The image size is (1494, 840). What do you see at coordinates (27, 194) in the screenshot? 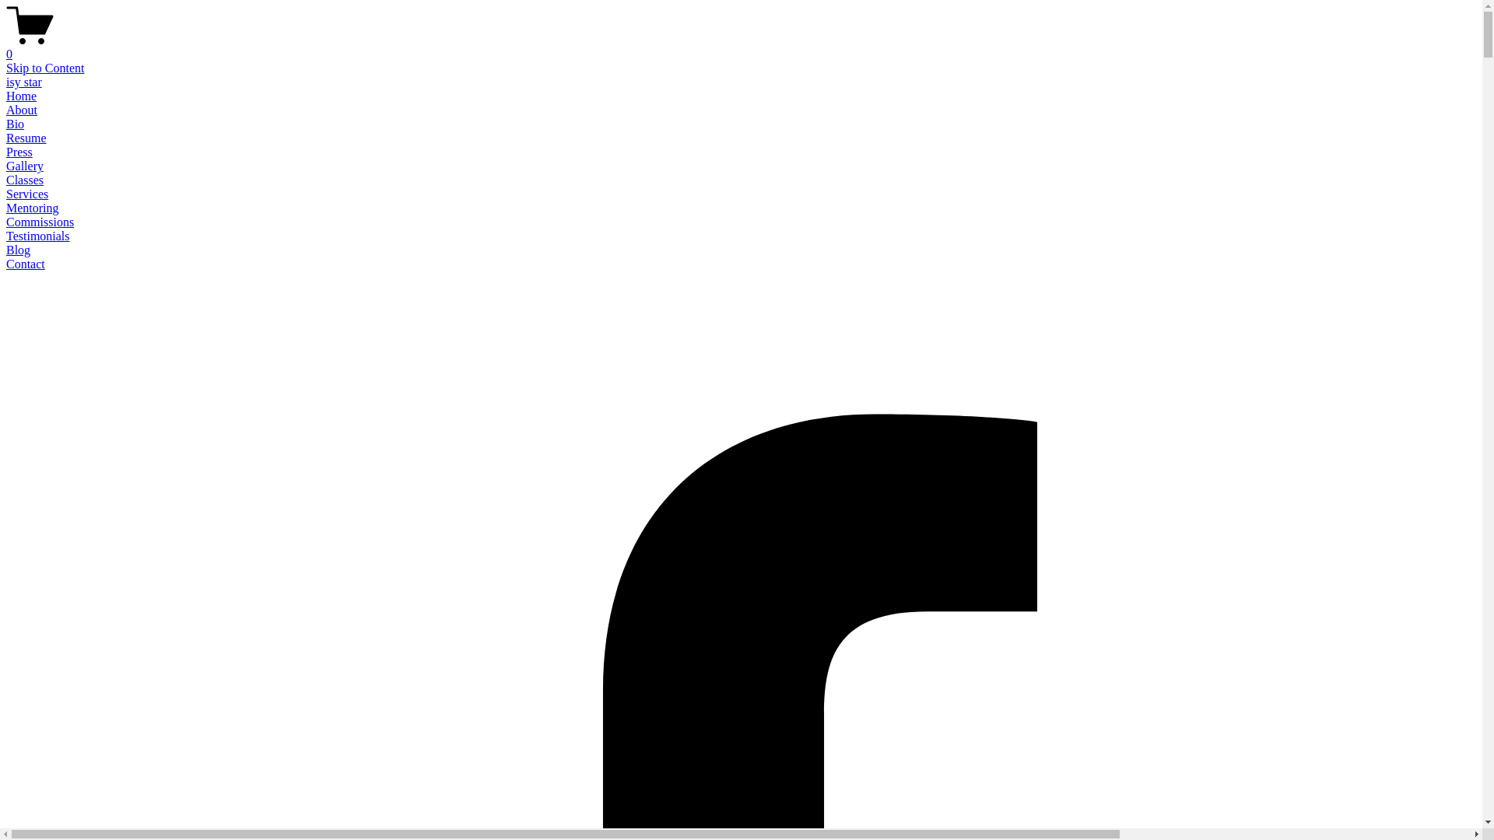
I see `Services` at bounding box center [27, 194].